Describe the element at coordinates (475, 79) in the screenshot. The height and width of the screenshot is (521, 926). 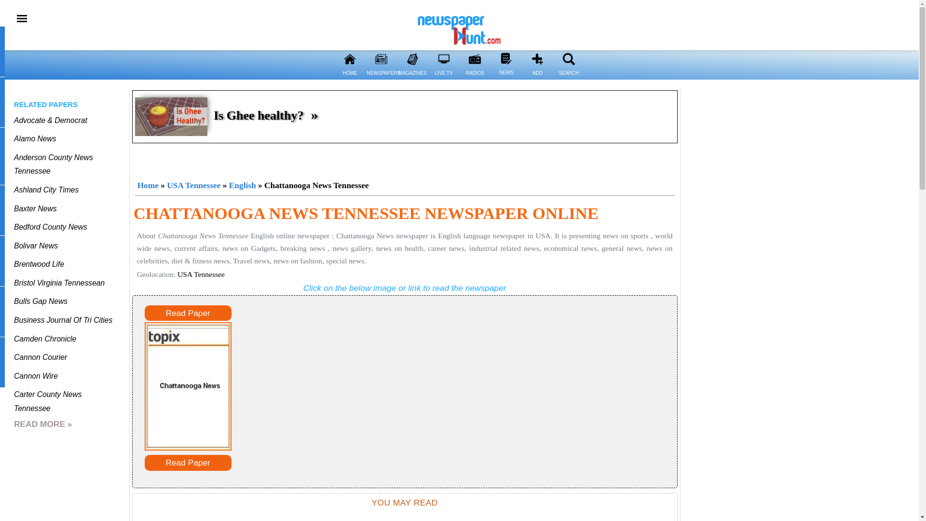
I see `RADIOS` at that location.